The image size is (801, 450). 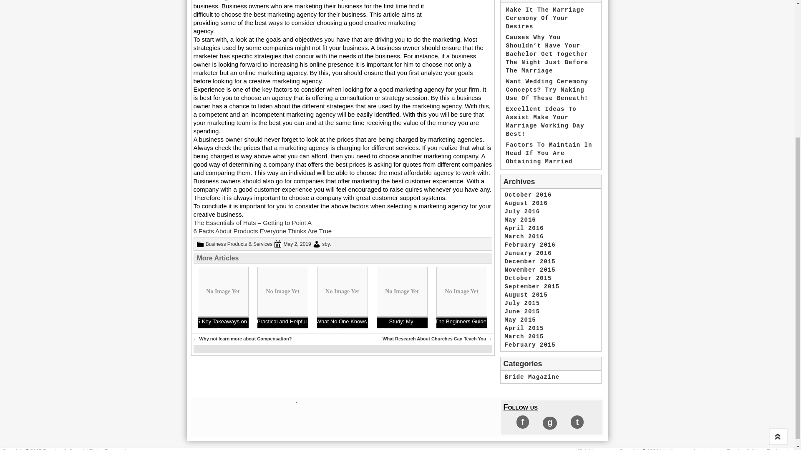 I want to click on Factors To Maintain In Head If You Are Obtaining Married, so click(x=548, y=153).